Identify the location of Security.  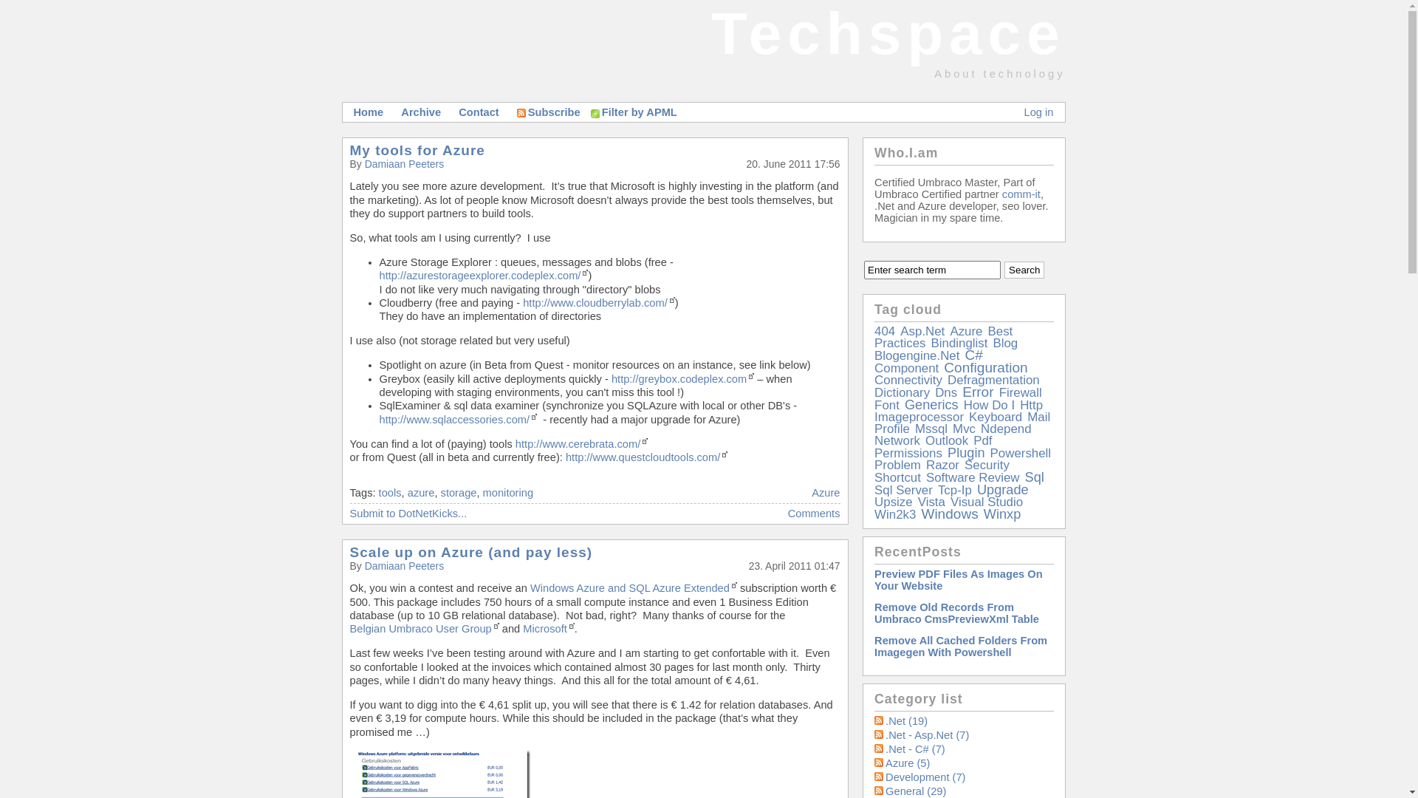
(987, 465).